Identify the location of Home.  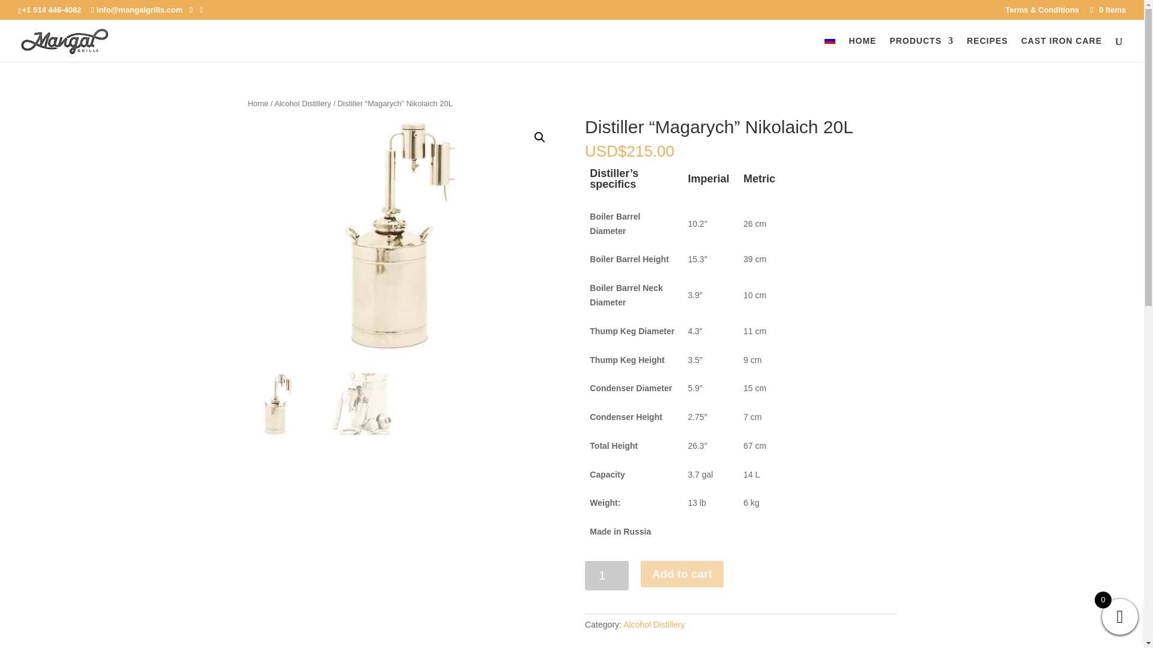
(257, 103).